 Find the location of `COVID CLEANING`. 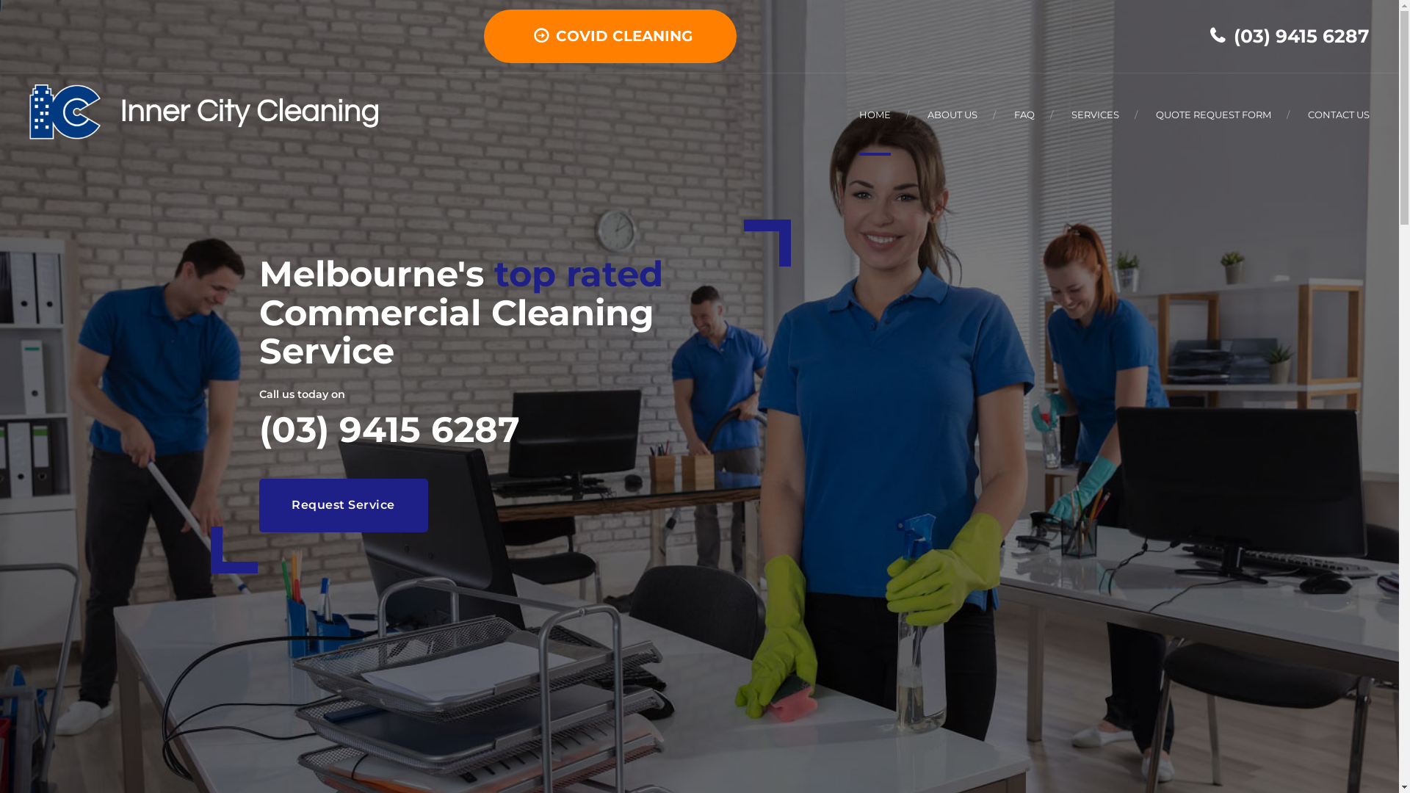

COVID CLEANING is located at coordinates (610, 37).